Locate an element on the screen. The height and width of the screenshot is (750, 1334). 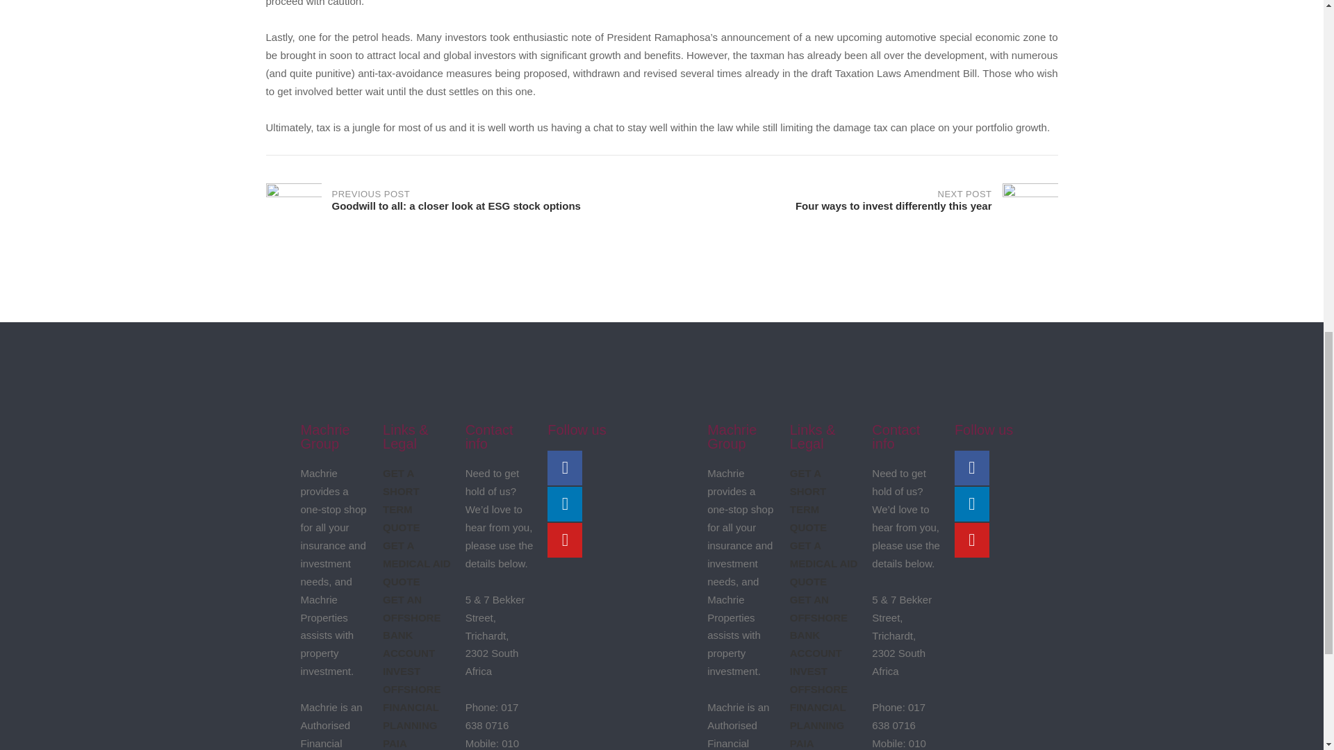
INVEST OFFSHORE is located at coordinates (818, 680).